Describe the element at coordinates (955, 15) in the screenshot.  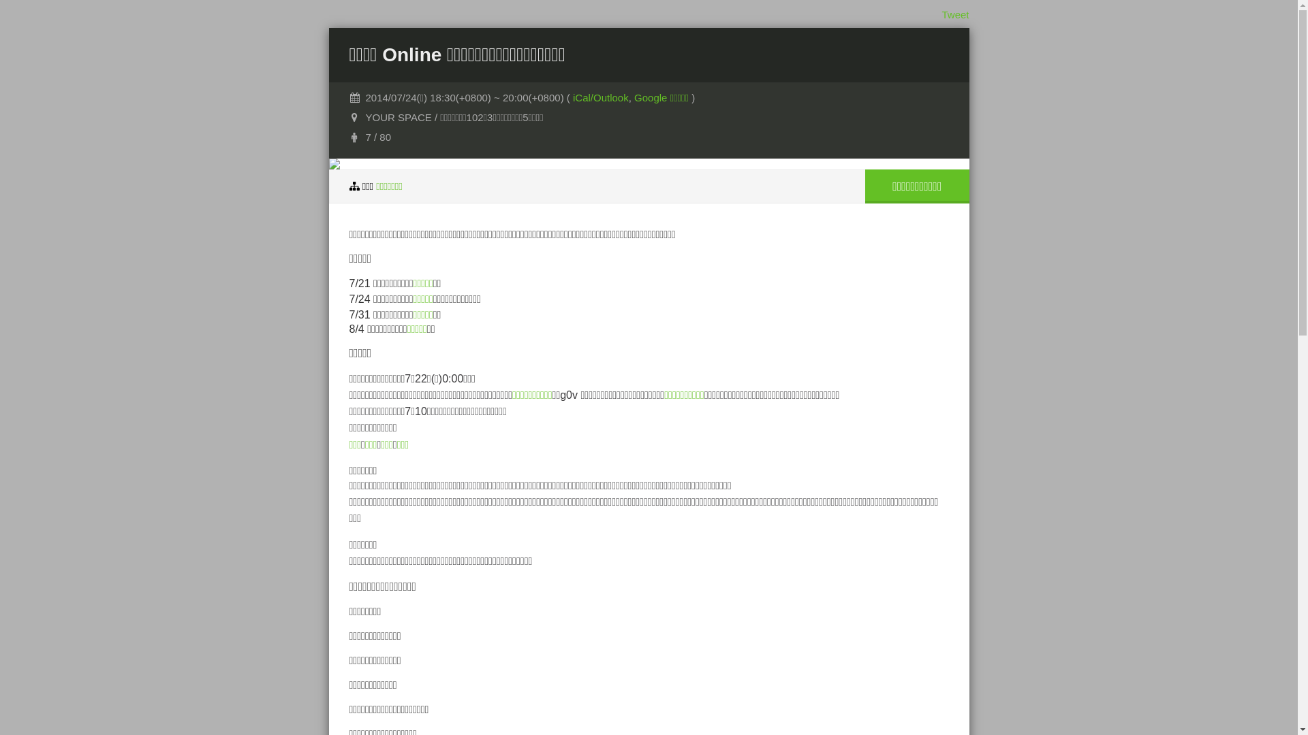
I see `Tweet` at that location.